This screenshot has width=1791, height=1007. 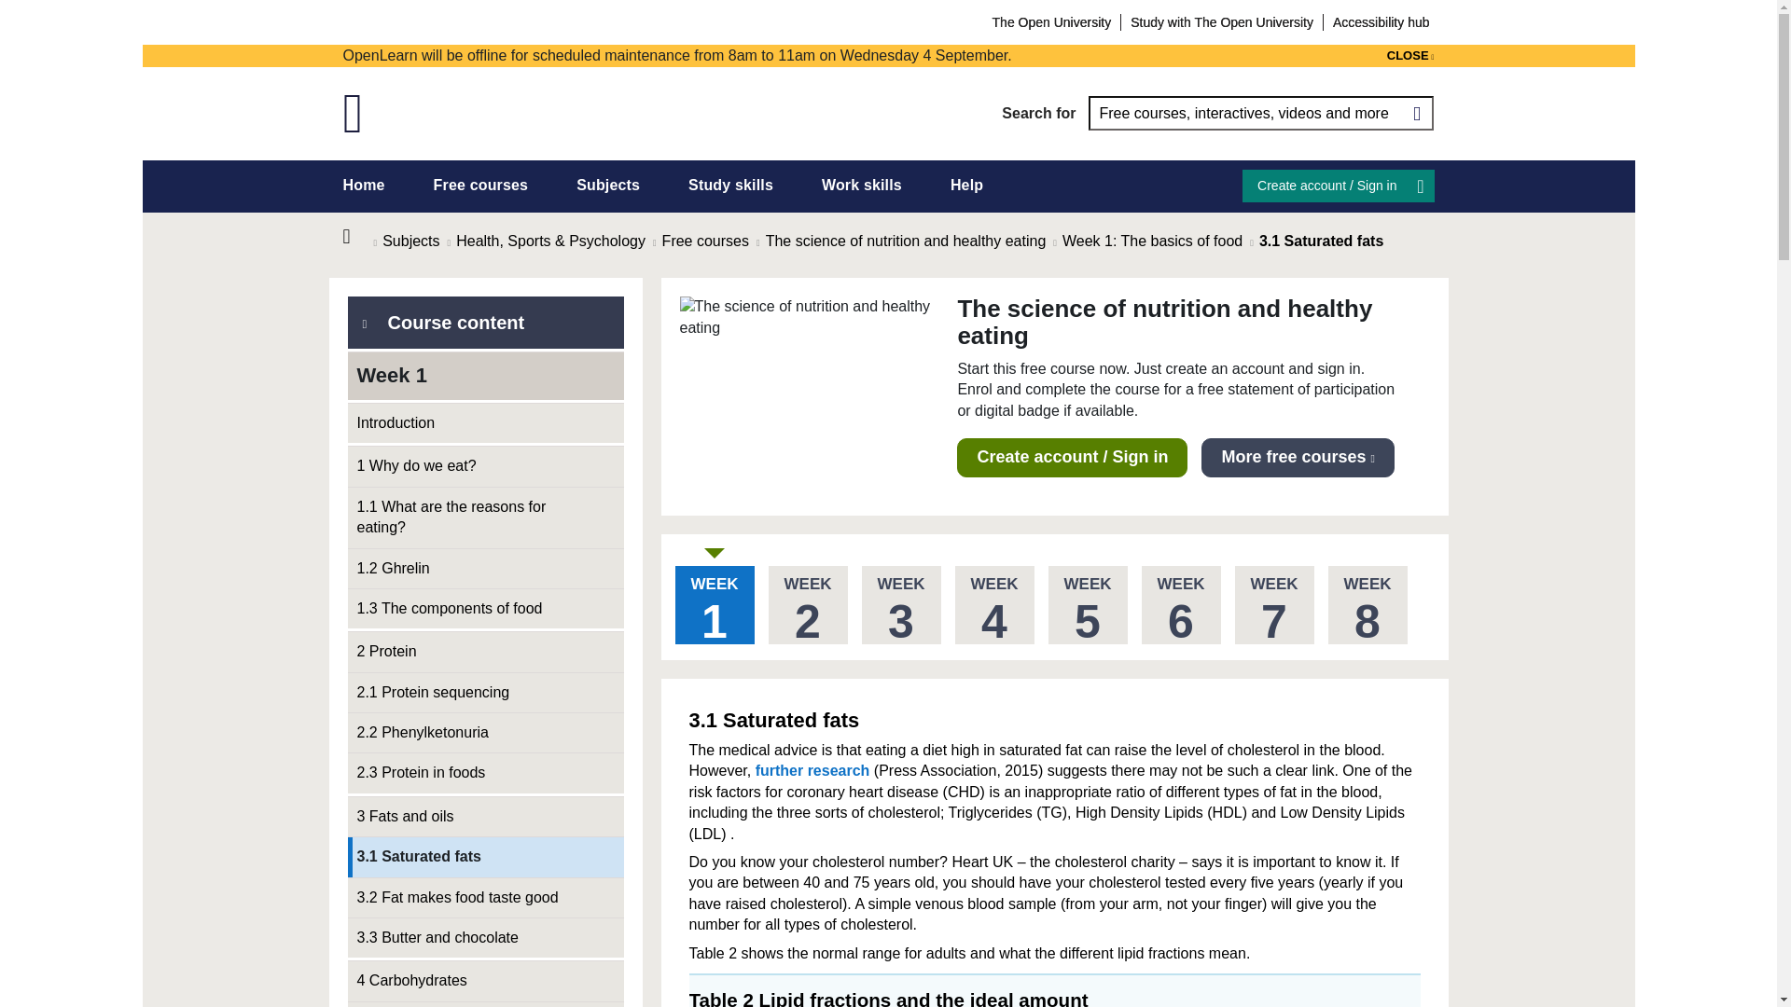 What do you see at coordinates (966, 185) in the screenshot?
I see `Help` at bounding box center [966, 185].